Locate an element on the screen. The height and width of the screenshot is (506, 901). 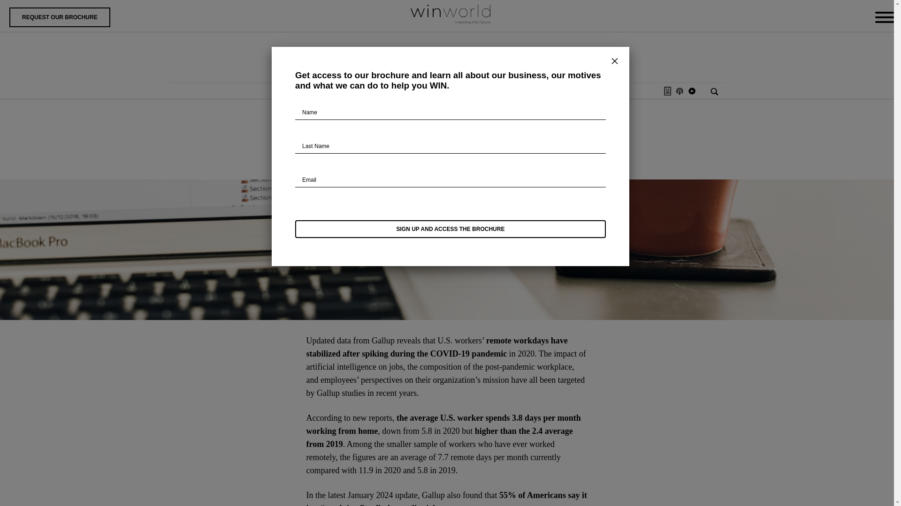
Further is located at coordinates (294, 91).